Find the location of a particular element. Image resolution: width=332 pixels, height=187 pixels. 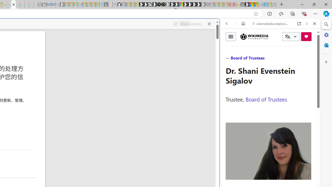

Web scope is located at coordinates (229, 47).